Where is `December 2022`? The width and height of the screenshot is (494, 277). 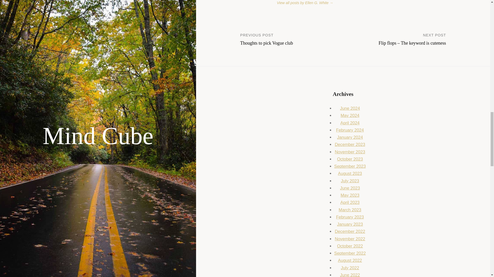 December 2022 is located at coordinates (350, 210).